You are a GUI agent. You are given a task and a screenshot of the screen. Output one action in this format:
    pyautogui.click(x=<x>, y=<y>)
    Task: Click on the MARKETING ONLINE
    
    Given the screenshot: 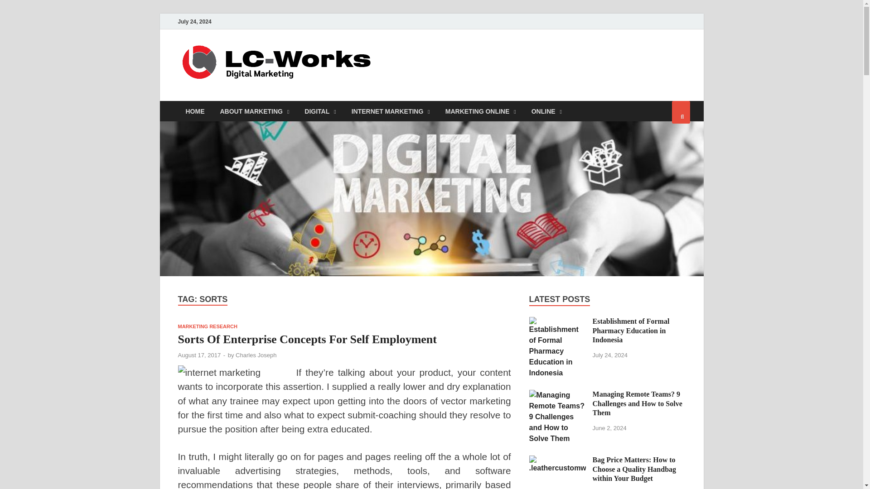 What is the action you would take?
    pyautogui.click(x=480, y=110)
    